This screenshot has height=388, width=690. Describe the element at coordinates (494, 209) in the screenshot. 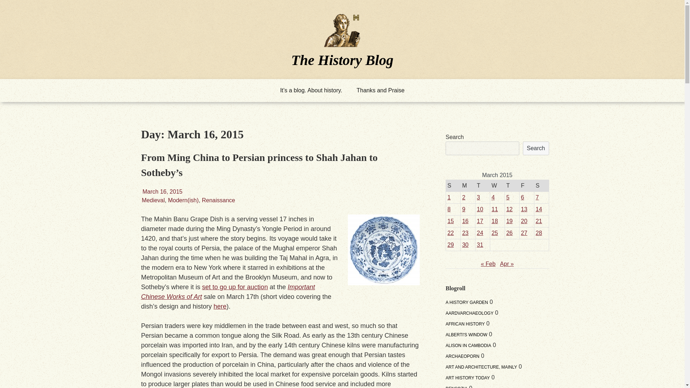

I see `11` at that location.